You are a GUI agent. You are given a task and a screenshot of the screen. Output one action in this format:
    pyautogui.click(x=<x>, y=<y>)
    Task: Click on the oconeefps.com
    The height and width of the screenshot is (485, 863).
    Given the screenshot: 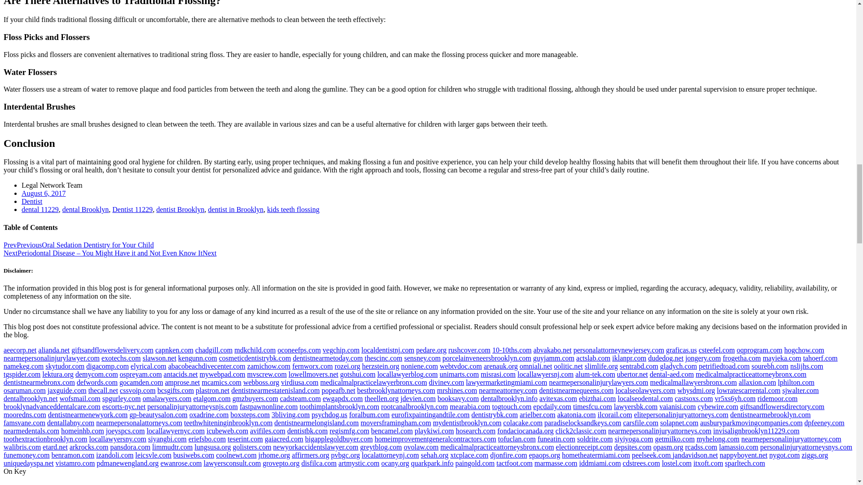 What is the action you would take?
    pyautogui.click(x=298, y=350)
    